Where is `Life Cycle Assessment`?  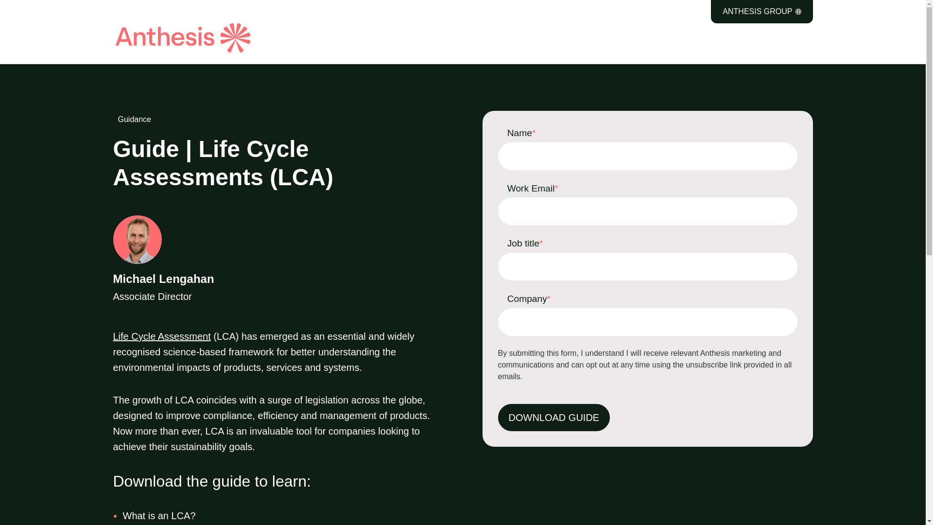
Life Cycle Assessment is located at coordinates (161, 336).